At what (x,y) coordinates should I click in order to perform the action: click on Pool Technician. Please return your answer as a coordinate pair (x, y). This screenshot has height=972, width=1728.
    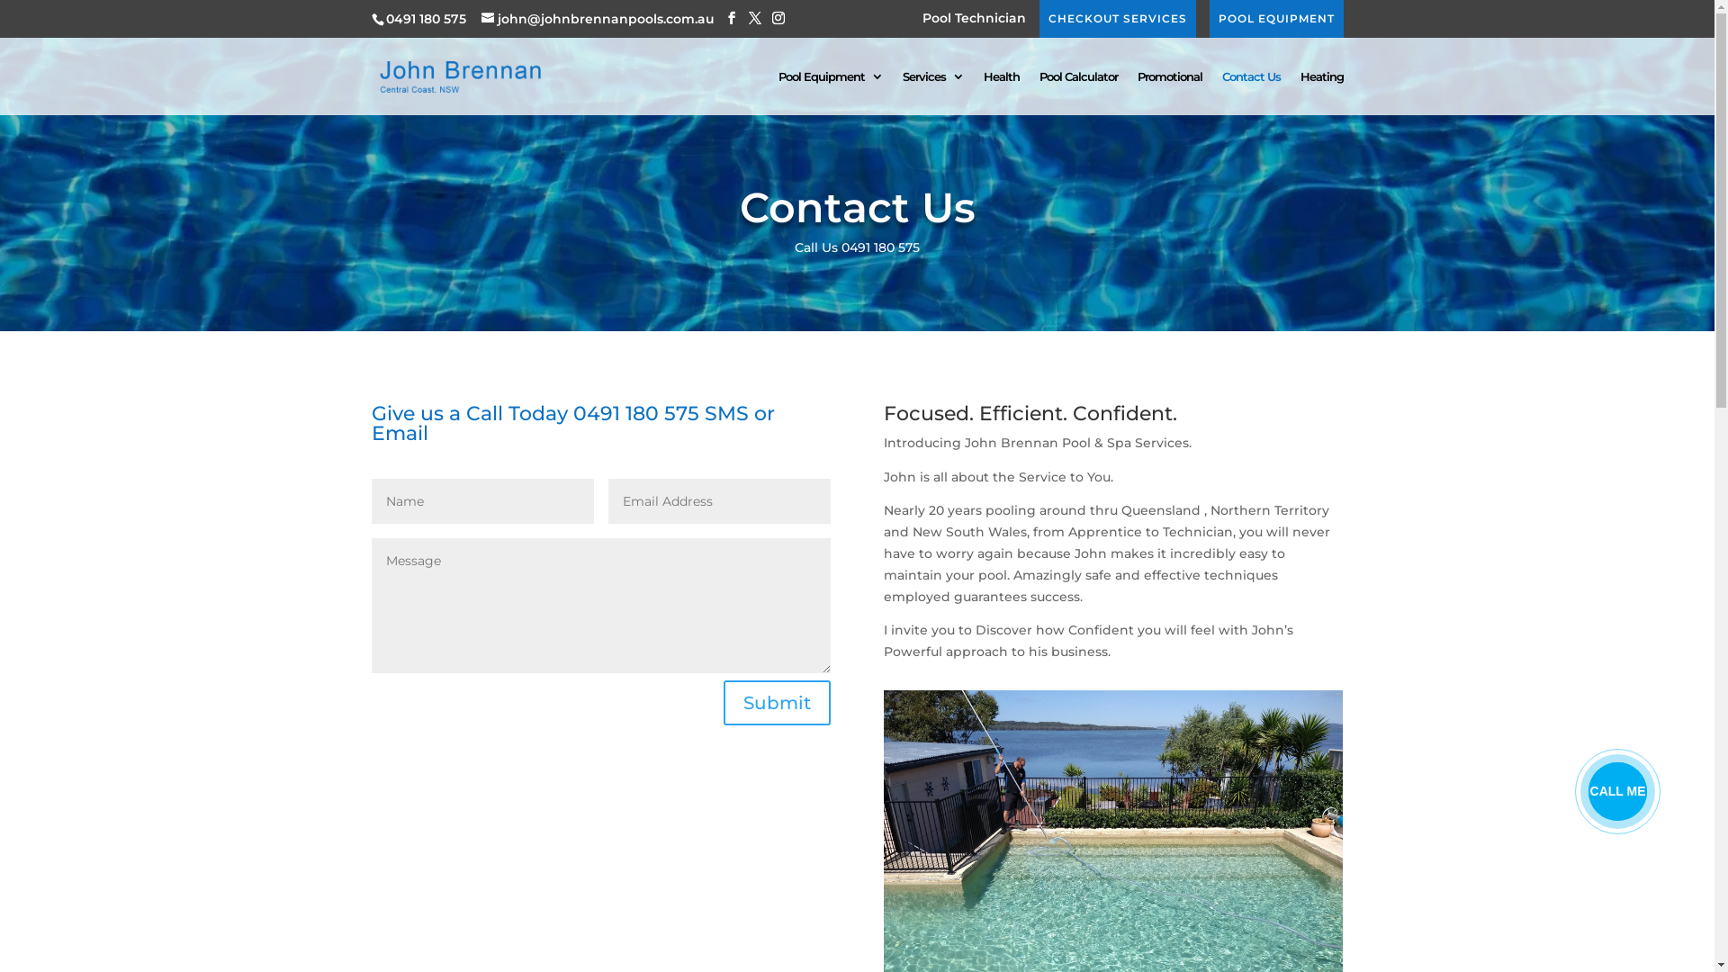
    Looking at the image, I should click on (974, 23).